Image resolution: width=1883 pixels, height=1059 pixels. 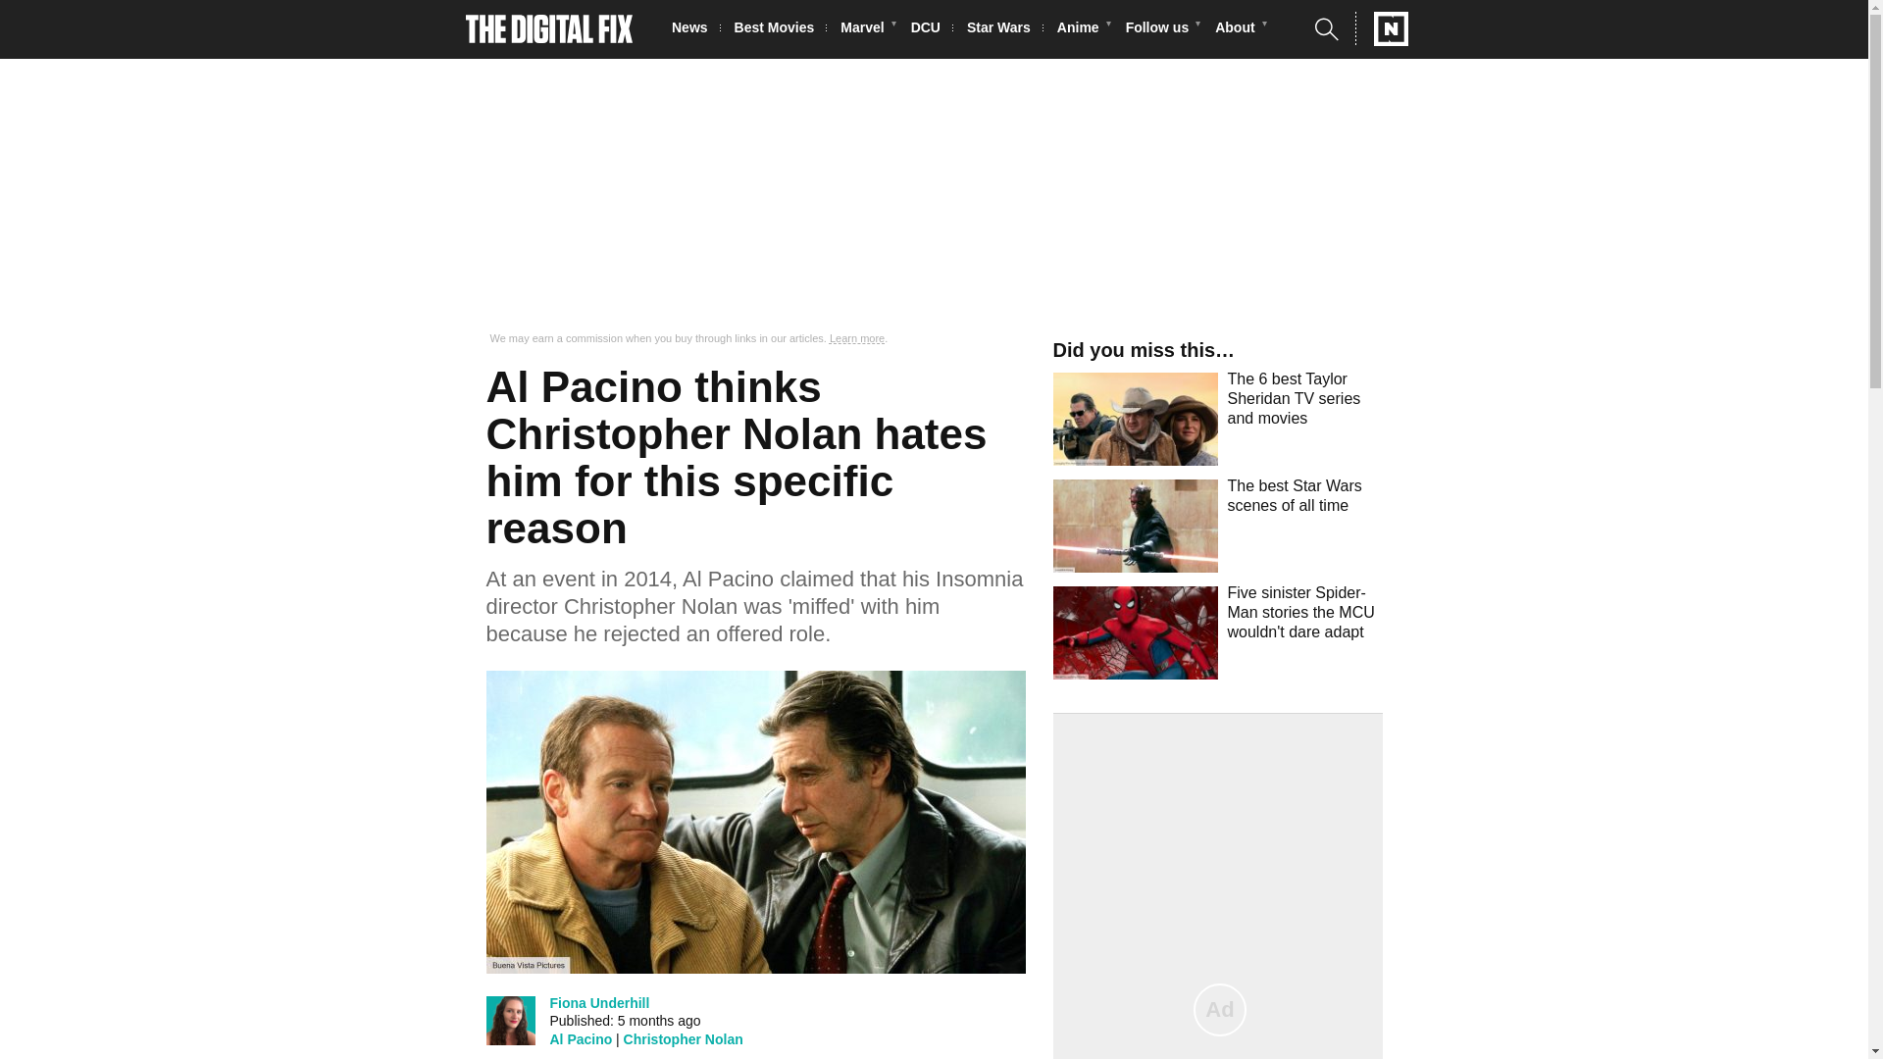 What do you see at coordinates (1163, 29) in the screenshot?
I see `Follow us` at bounding box center [1163, 29].